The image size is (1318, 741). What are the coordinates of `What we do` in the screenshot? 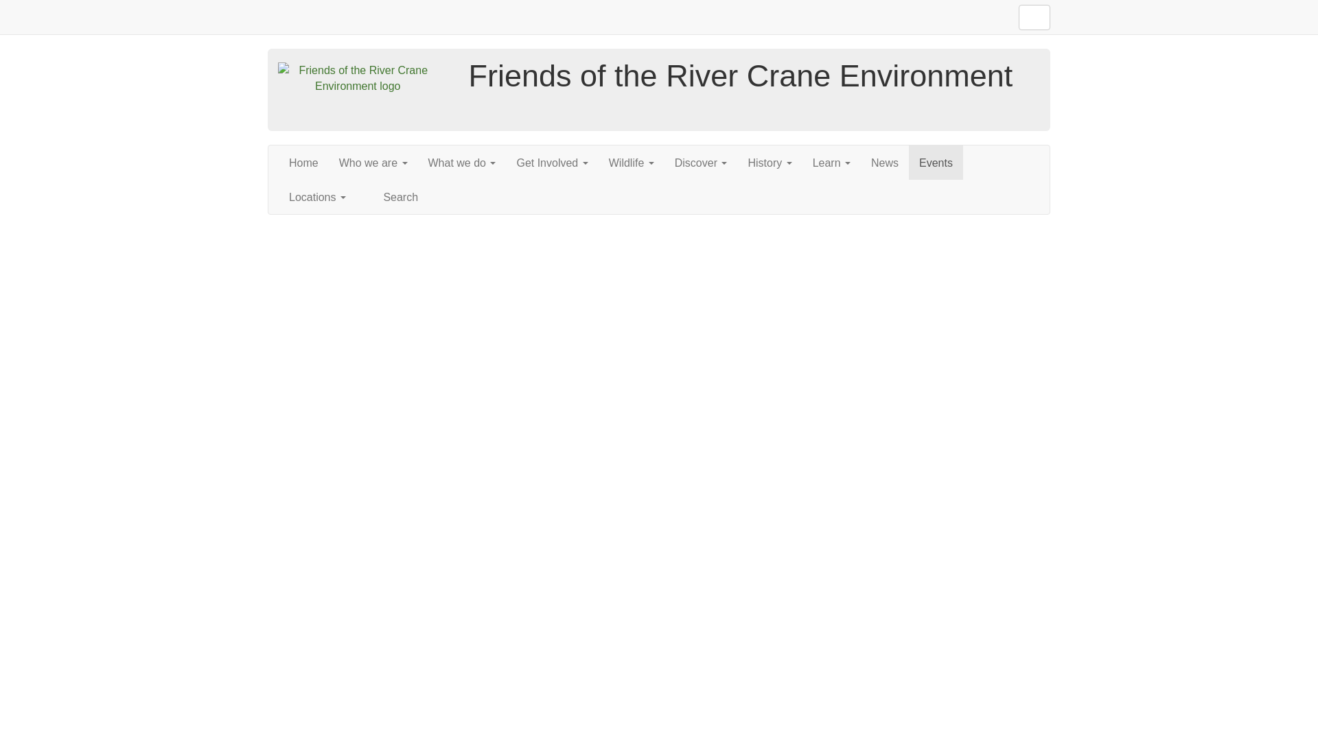 It's located at (461, 162).